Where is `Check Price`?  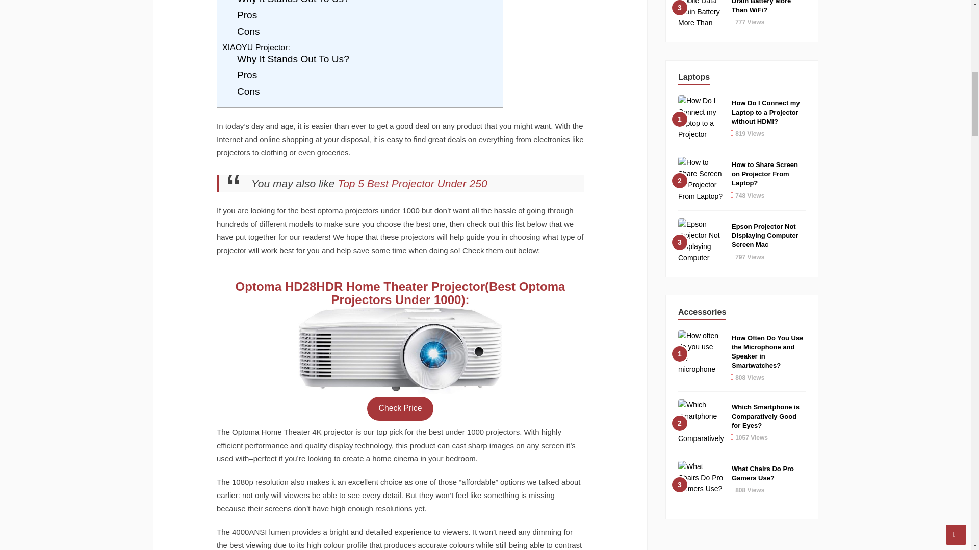
Check Price is located at coordinates (400, 408).